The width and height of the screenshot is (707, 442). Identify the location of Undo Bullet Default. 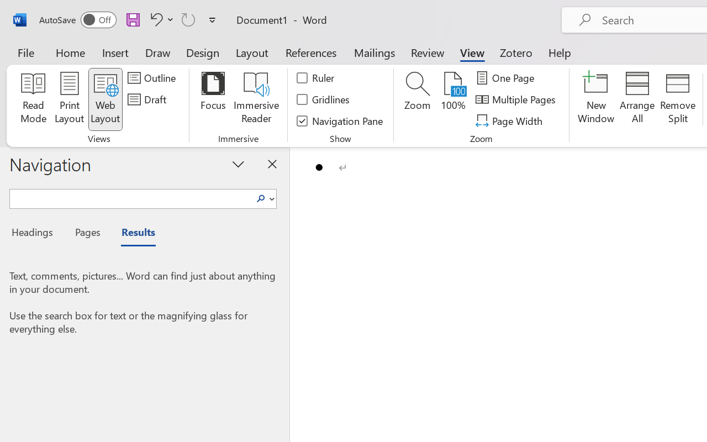
(155, 19).